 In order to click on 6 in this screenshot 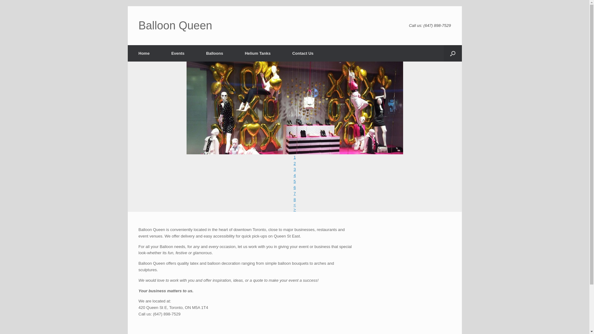, I will do `click(295, 187)`.